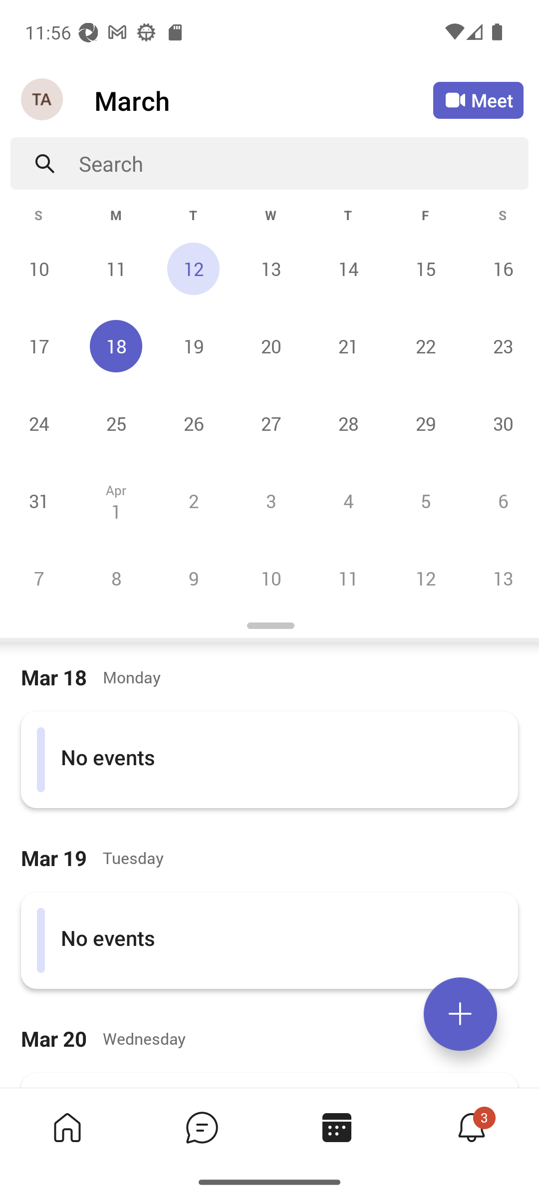 The image size is (539, 1198). I want to click on Thursday, April 4 4, so click(348, 501).